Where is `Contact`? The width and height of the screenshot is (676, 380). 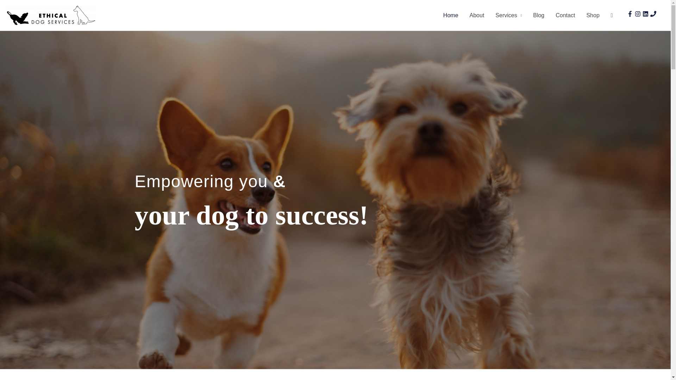 Contact is located at coordinates (565, 15).